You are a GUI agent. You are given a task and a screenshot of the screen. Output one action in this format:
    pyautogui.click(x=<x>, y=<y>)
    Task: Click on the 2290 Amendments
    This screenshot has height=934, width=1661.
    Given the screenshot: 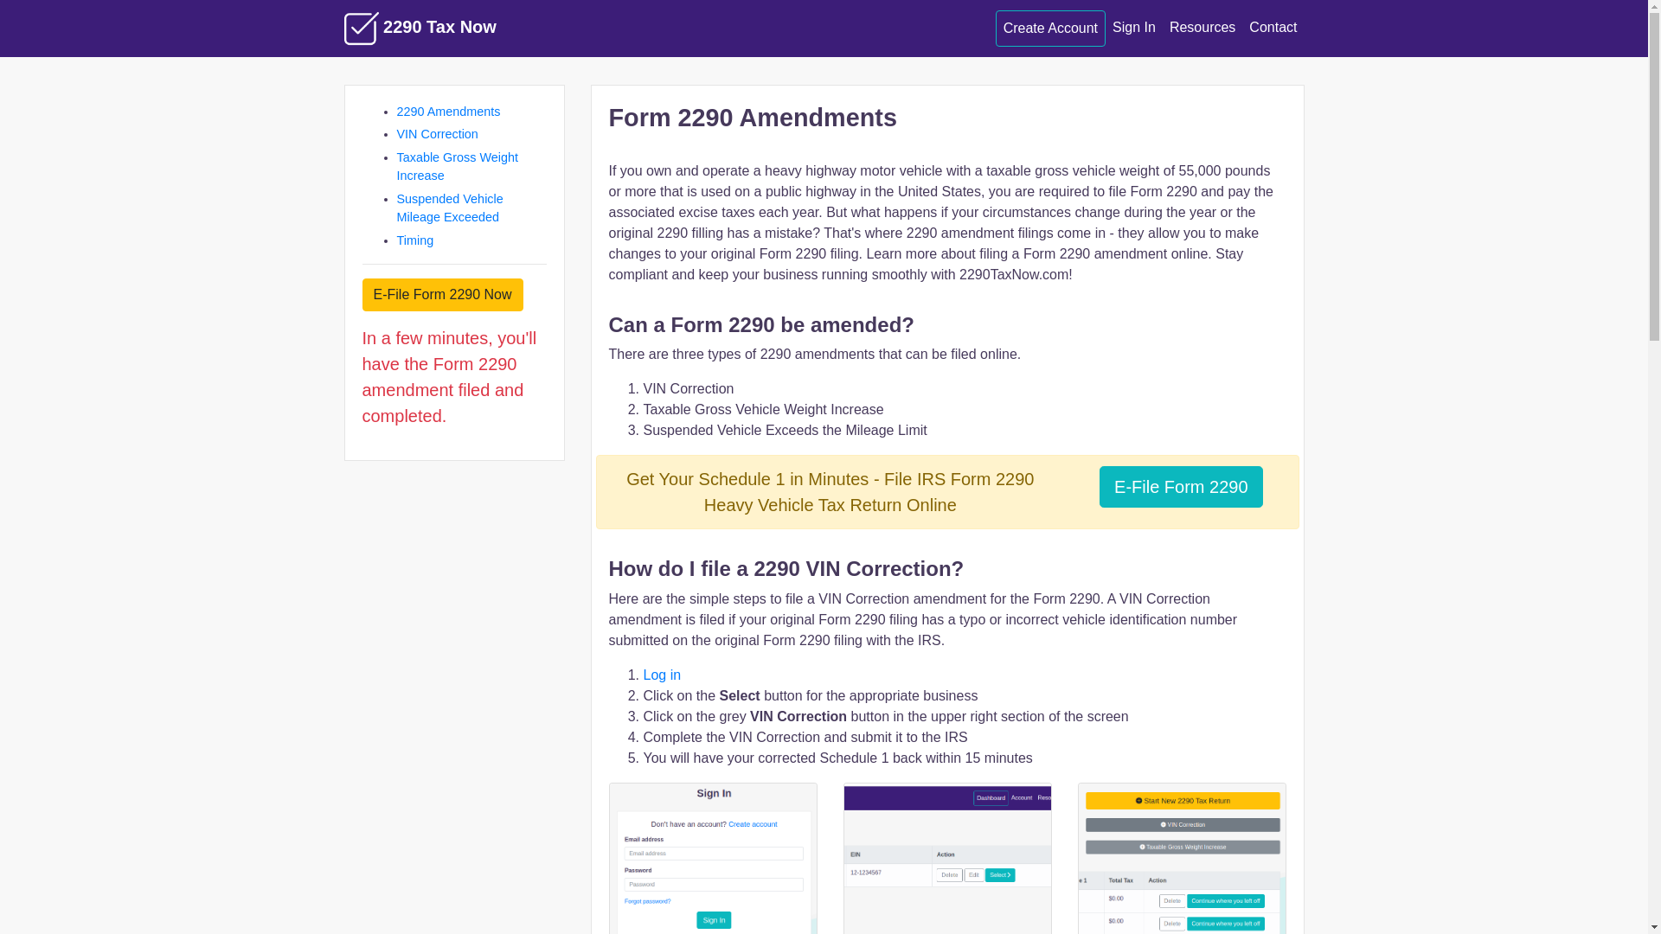 What is the action you would take?
    pyautogui.click(x=448, y=112)
    